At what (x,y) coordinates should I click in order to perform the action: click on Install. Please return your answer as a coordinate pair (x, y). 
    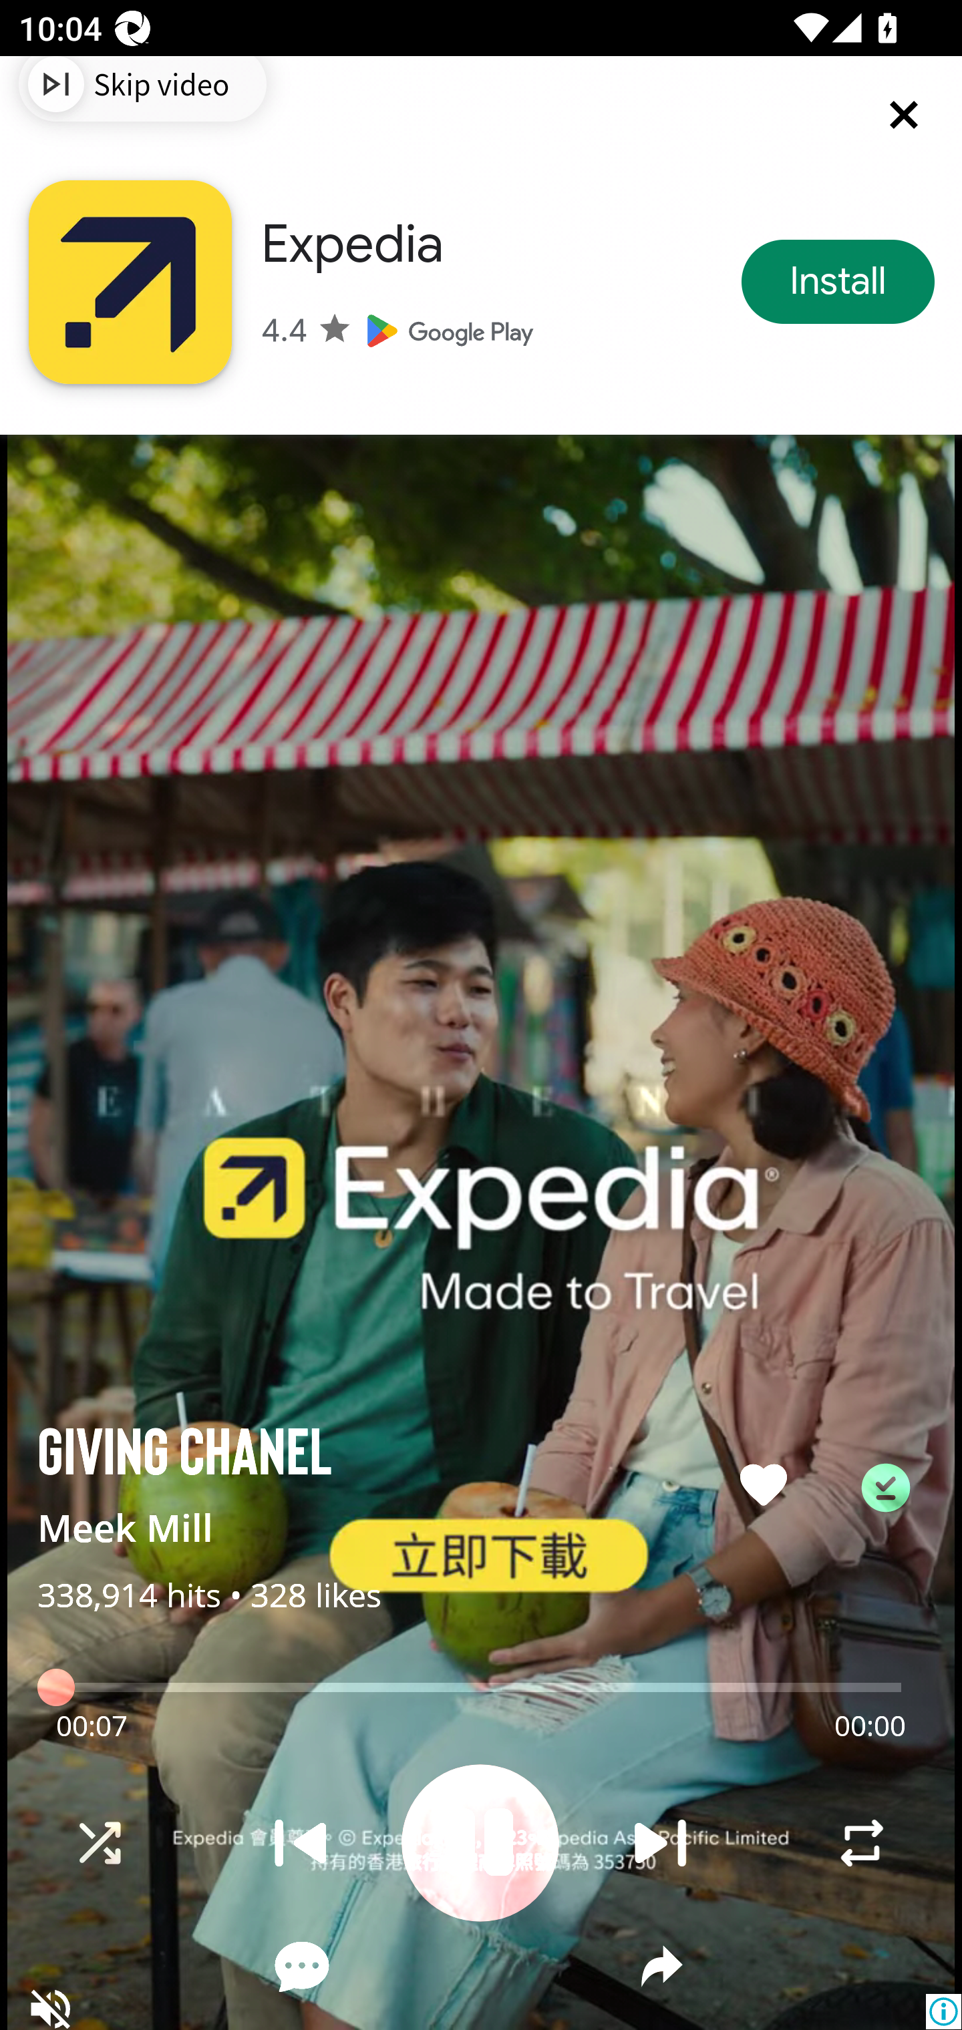
    Looking at the image, I should click on (838, 280).